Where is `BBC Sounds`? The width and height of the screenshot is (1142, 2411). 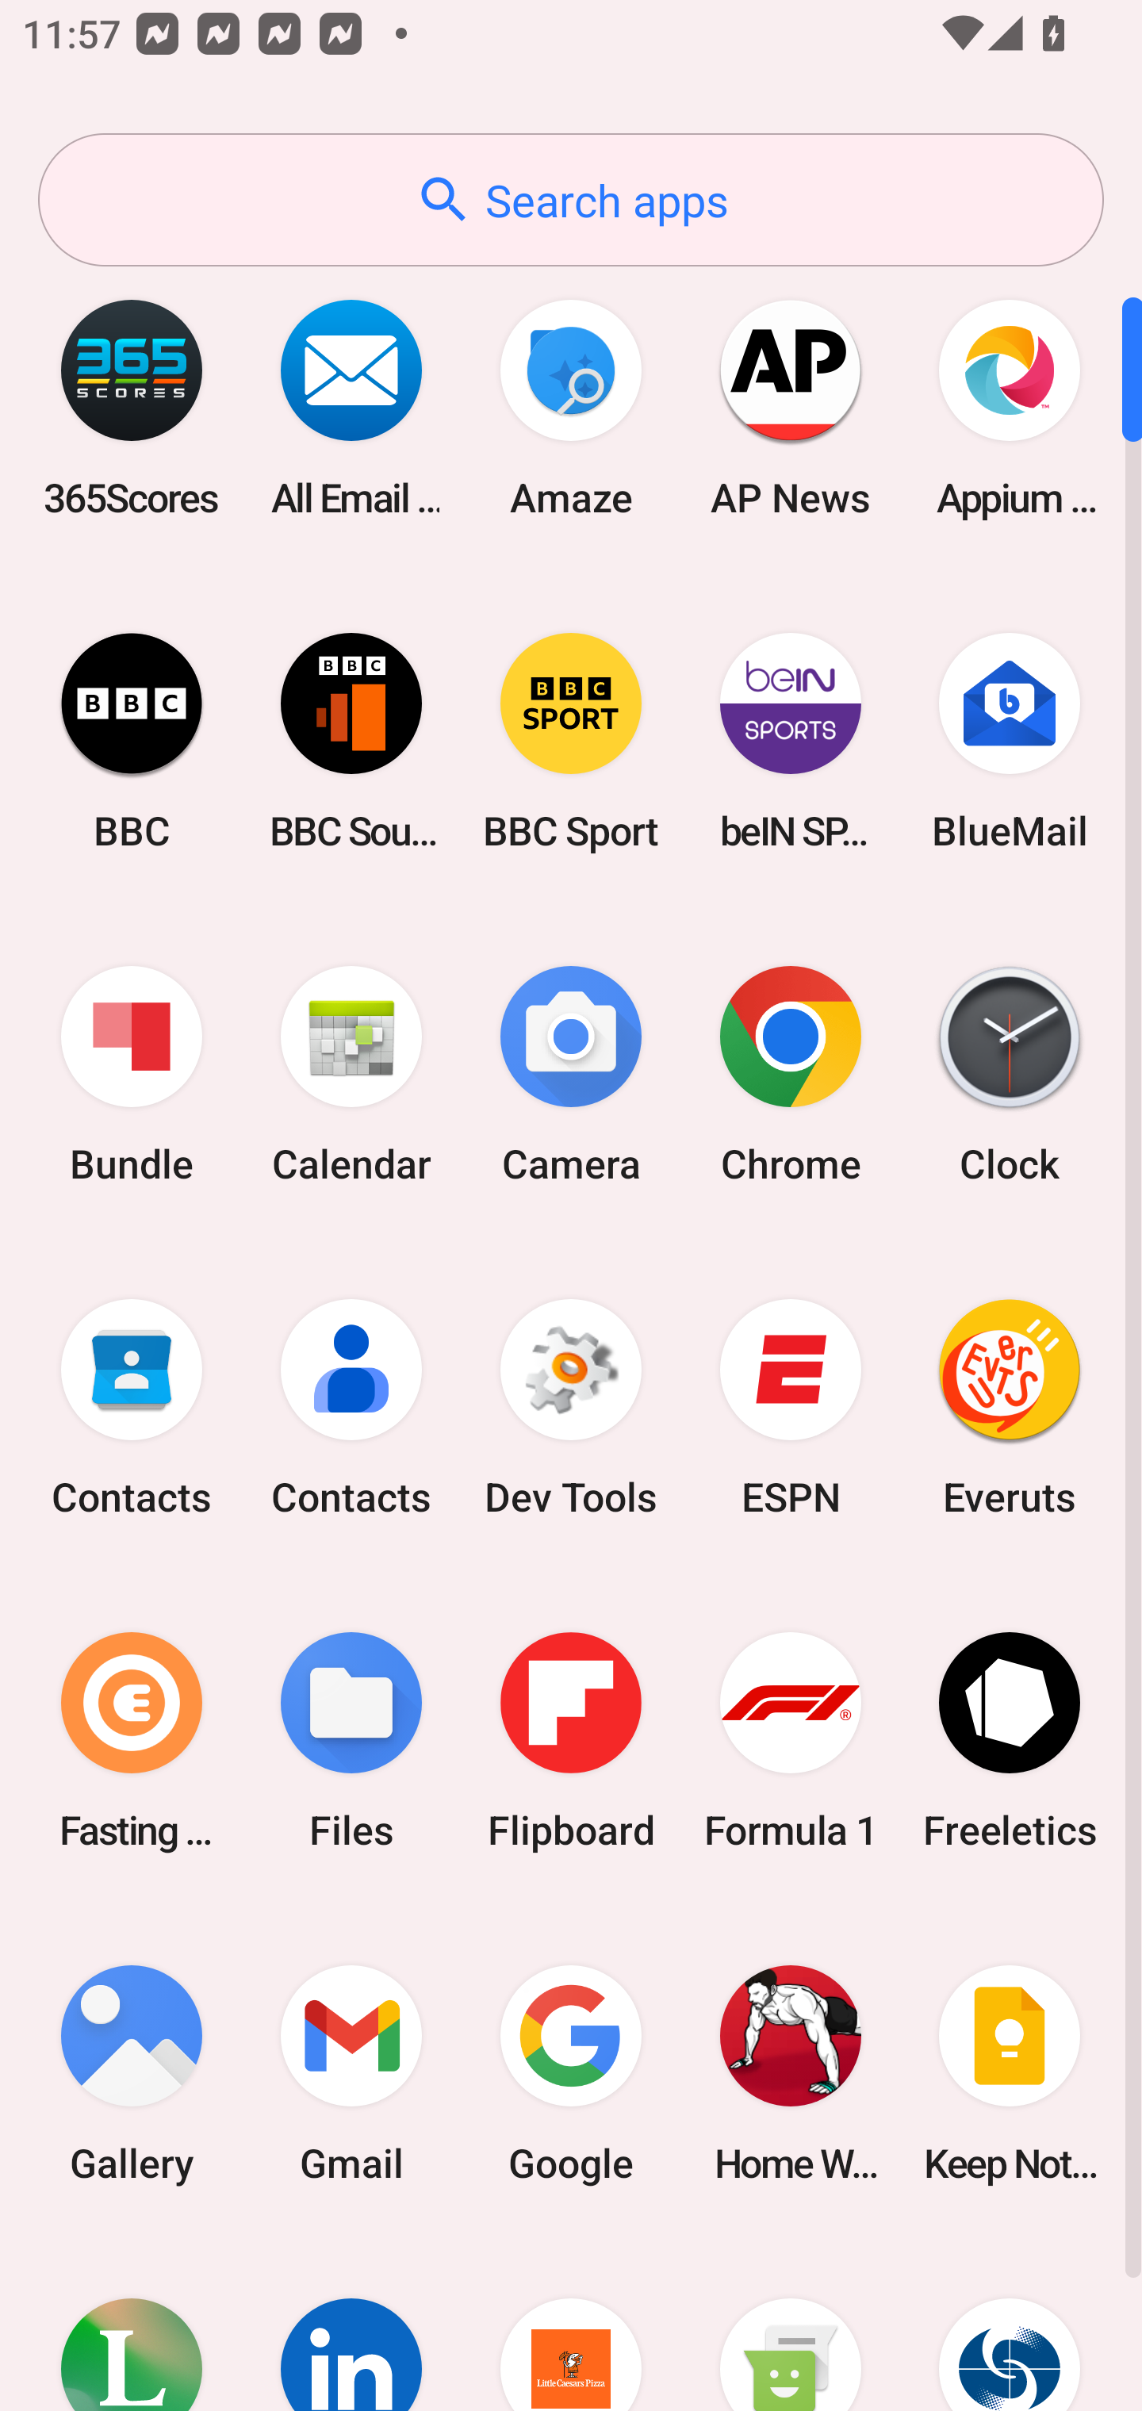
BBC Sounds is located at coordinates (351, 741).